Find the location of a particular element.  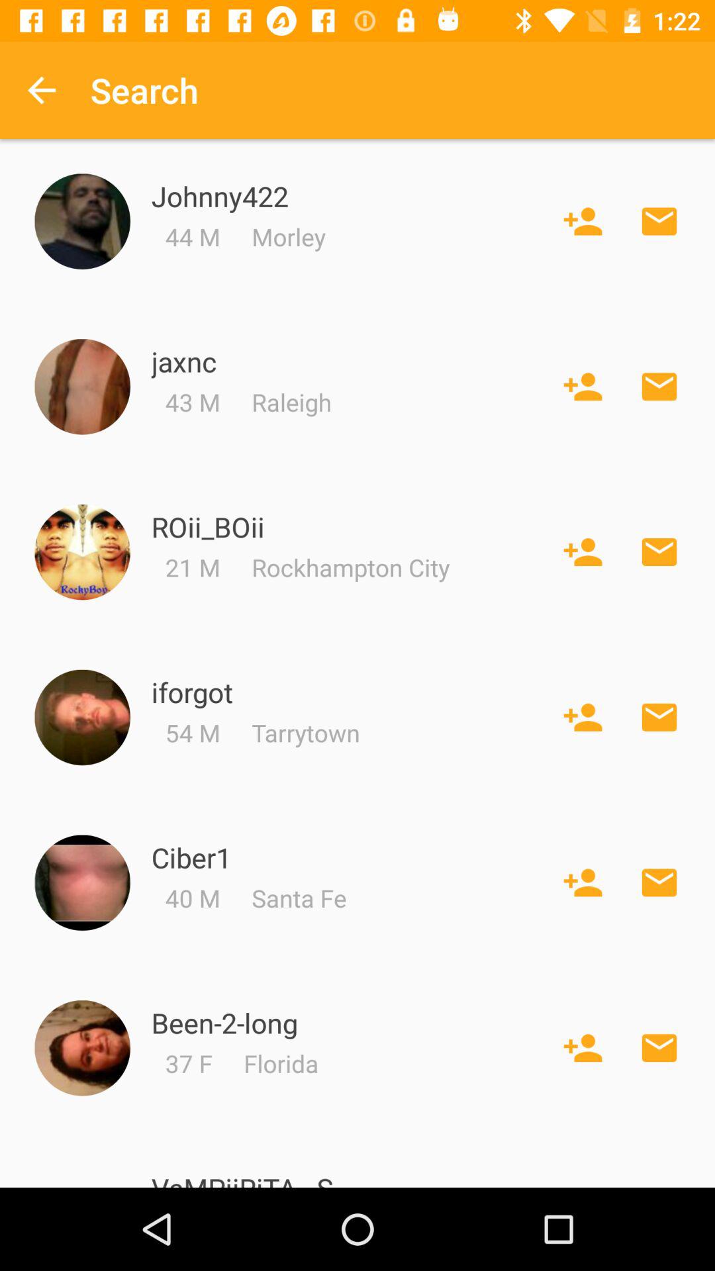

view profile is located at coordinates (82, 387).